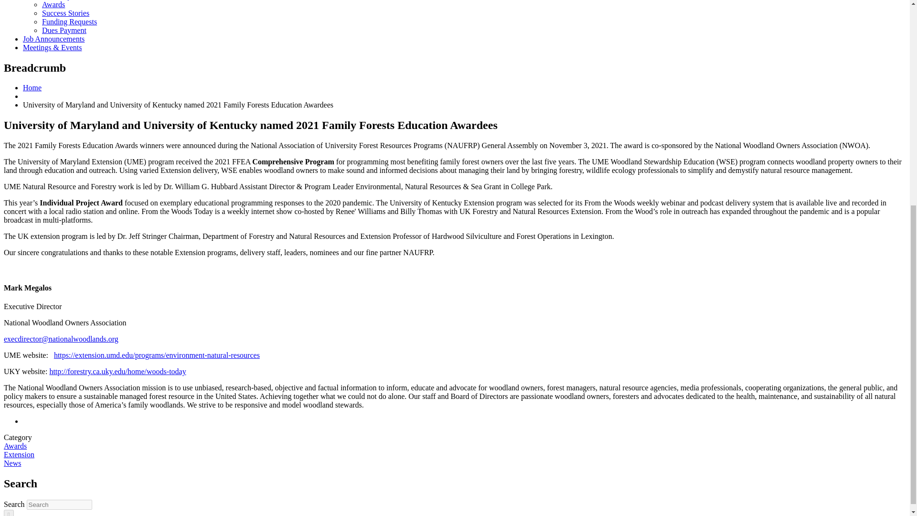 The width and height of the screenshot is (917, 516). What do you see at coordinates (64, 31) in the screenshot?
I see `Dues Payment` at bounding box center [64, 31].